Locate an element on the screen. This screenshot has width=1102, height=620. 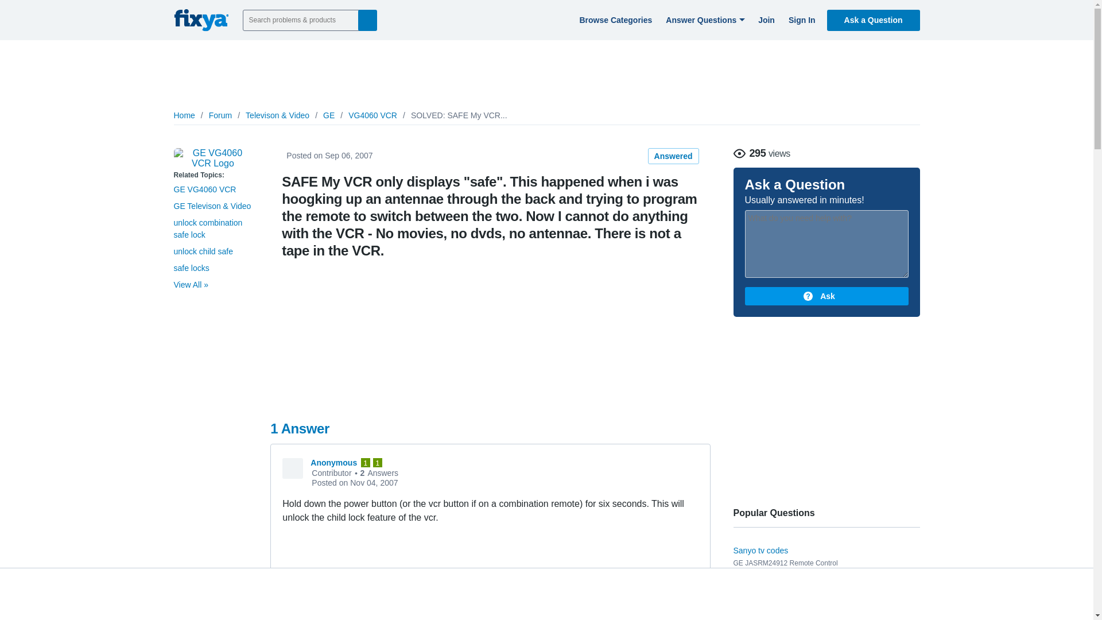
Ask is located at coordinates (826, 296).